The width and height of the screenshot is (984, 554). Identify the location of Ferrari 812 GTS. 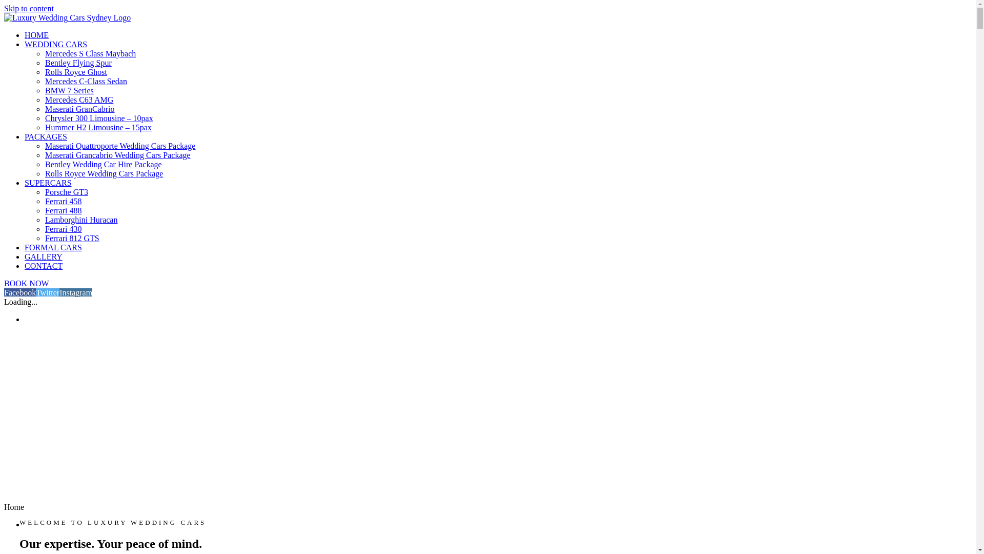
(72, 238).